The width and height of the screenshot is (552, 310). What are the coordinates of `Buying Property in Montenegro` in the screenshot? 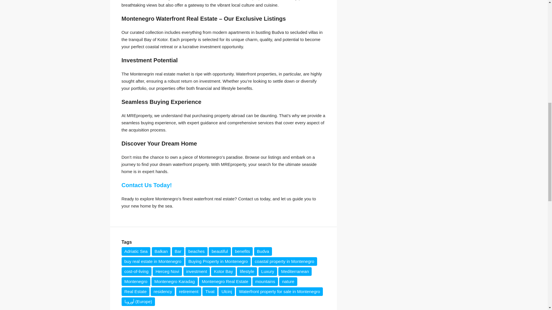 It's located at (218, 261).